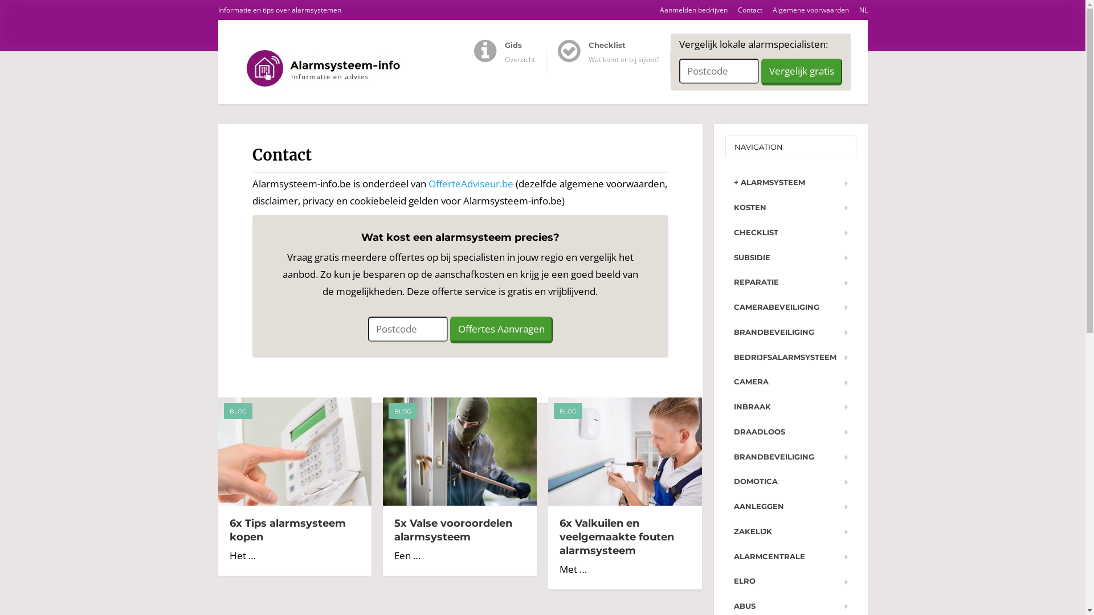  I want to click on Algemene voorwaarden, so click(806, 10).